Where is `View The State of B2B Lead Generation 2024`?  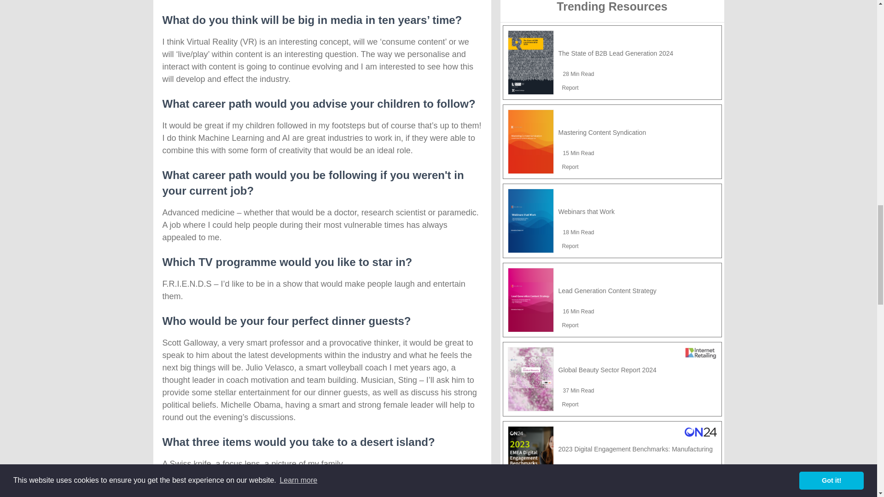 View The State of B2B Lead Generation 2024 is located at coordinates (615, 53).